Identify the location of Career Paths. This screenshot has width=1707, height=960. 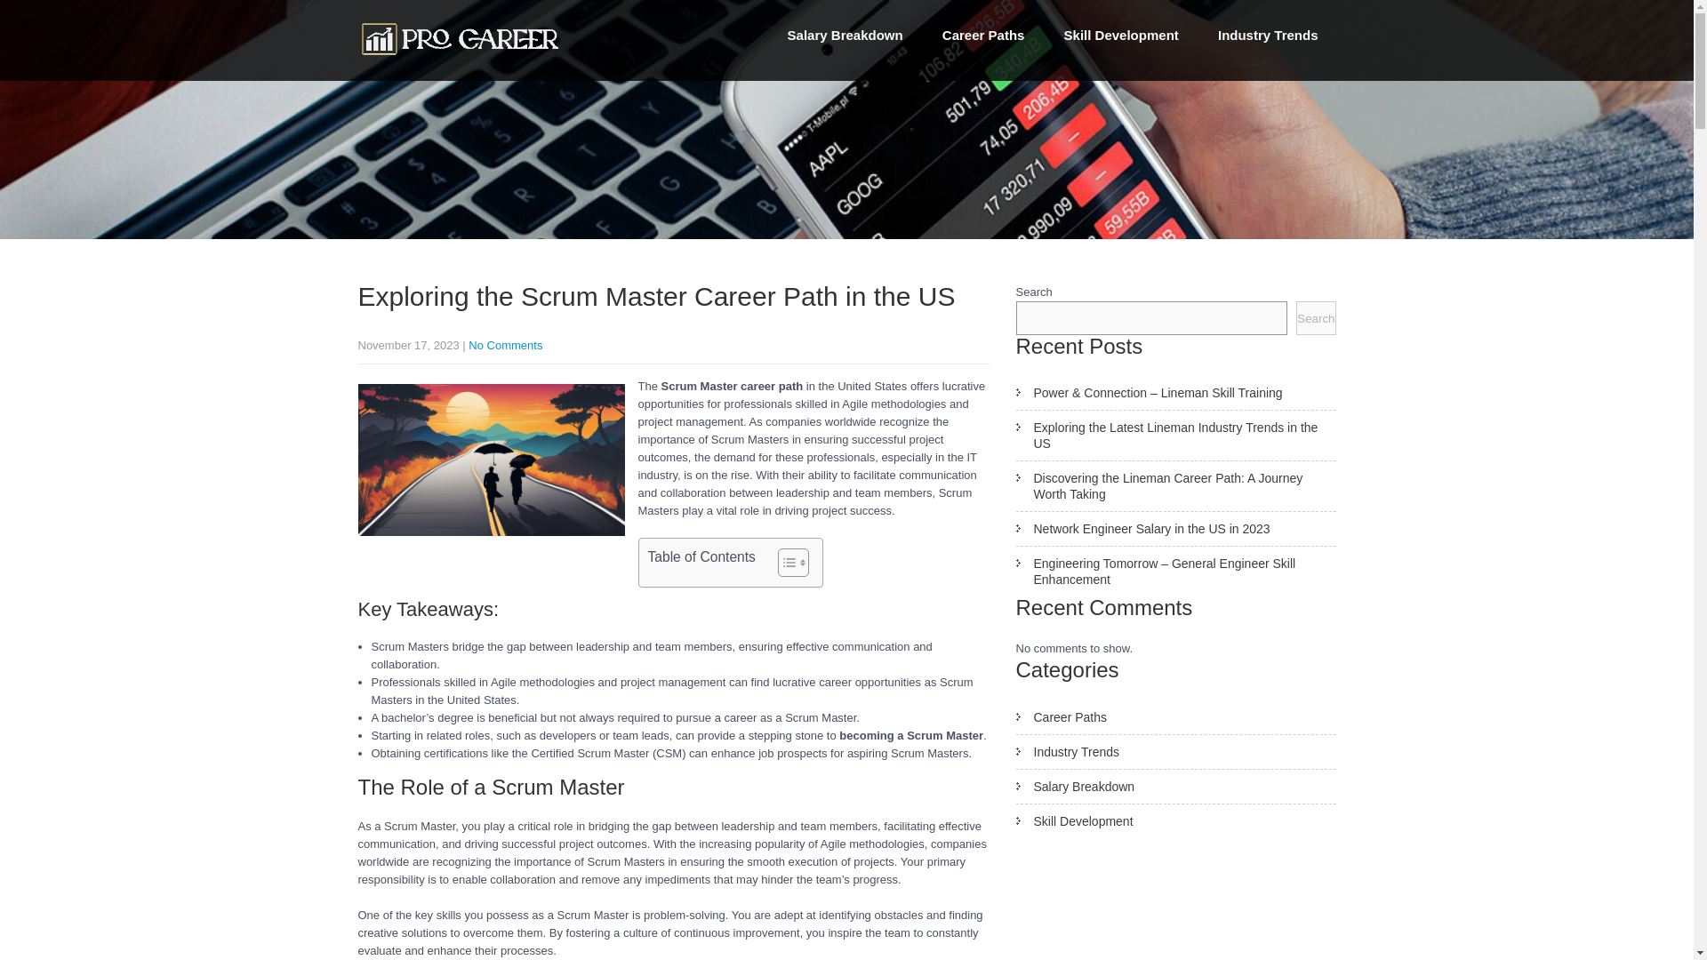
(983, 36).